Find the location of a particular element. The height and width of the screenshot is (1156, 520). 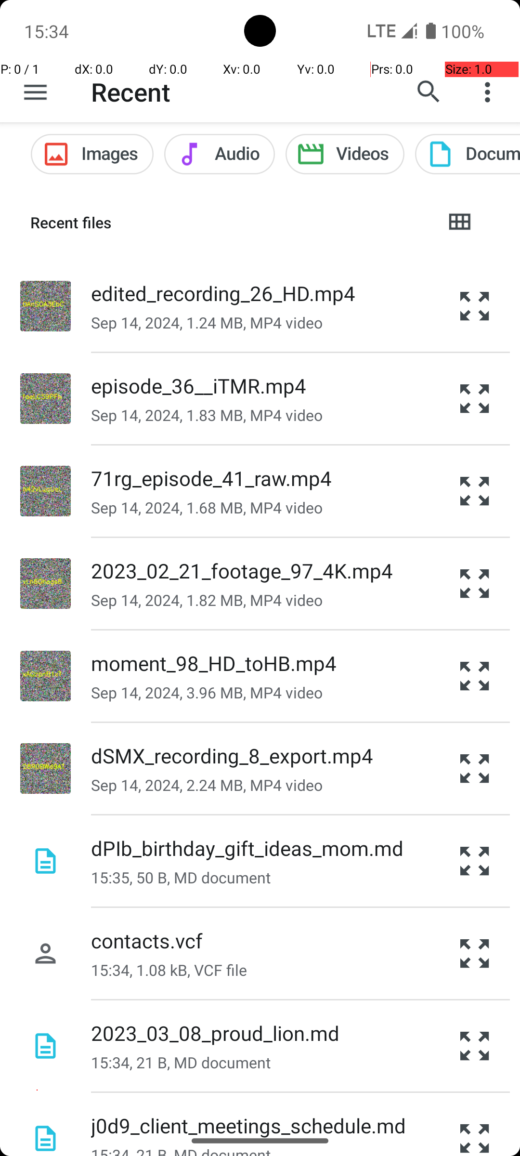

contacts.vcf is located at coordinates (147, 940).